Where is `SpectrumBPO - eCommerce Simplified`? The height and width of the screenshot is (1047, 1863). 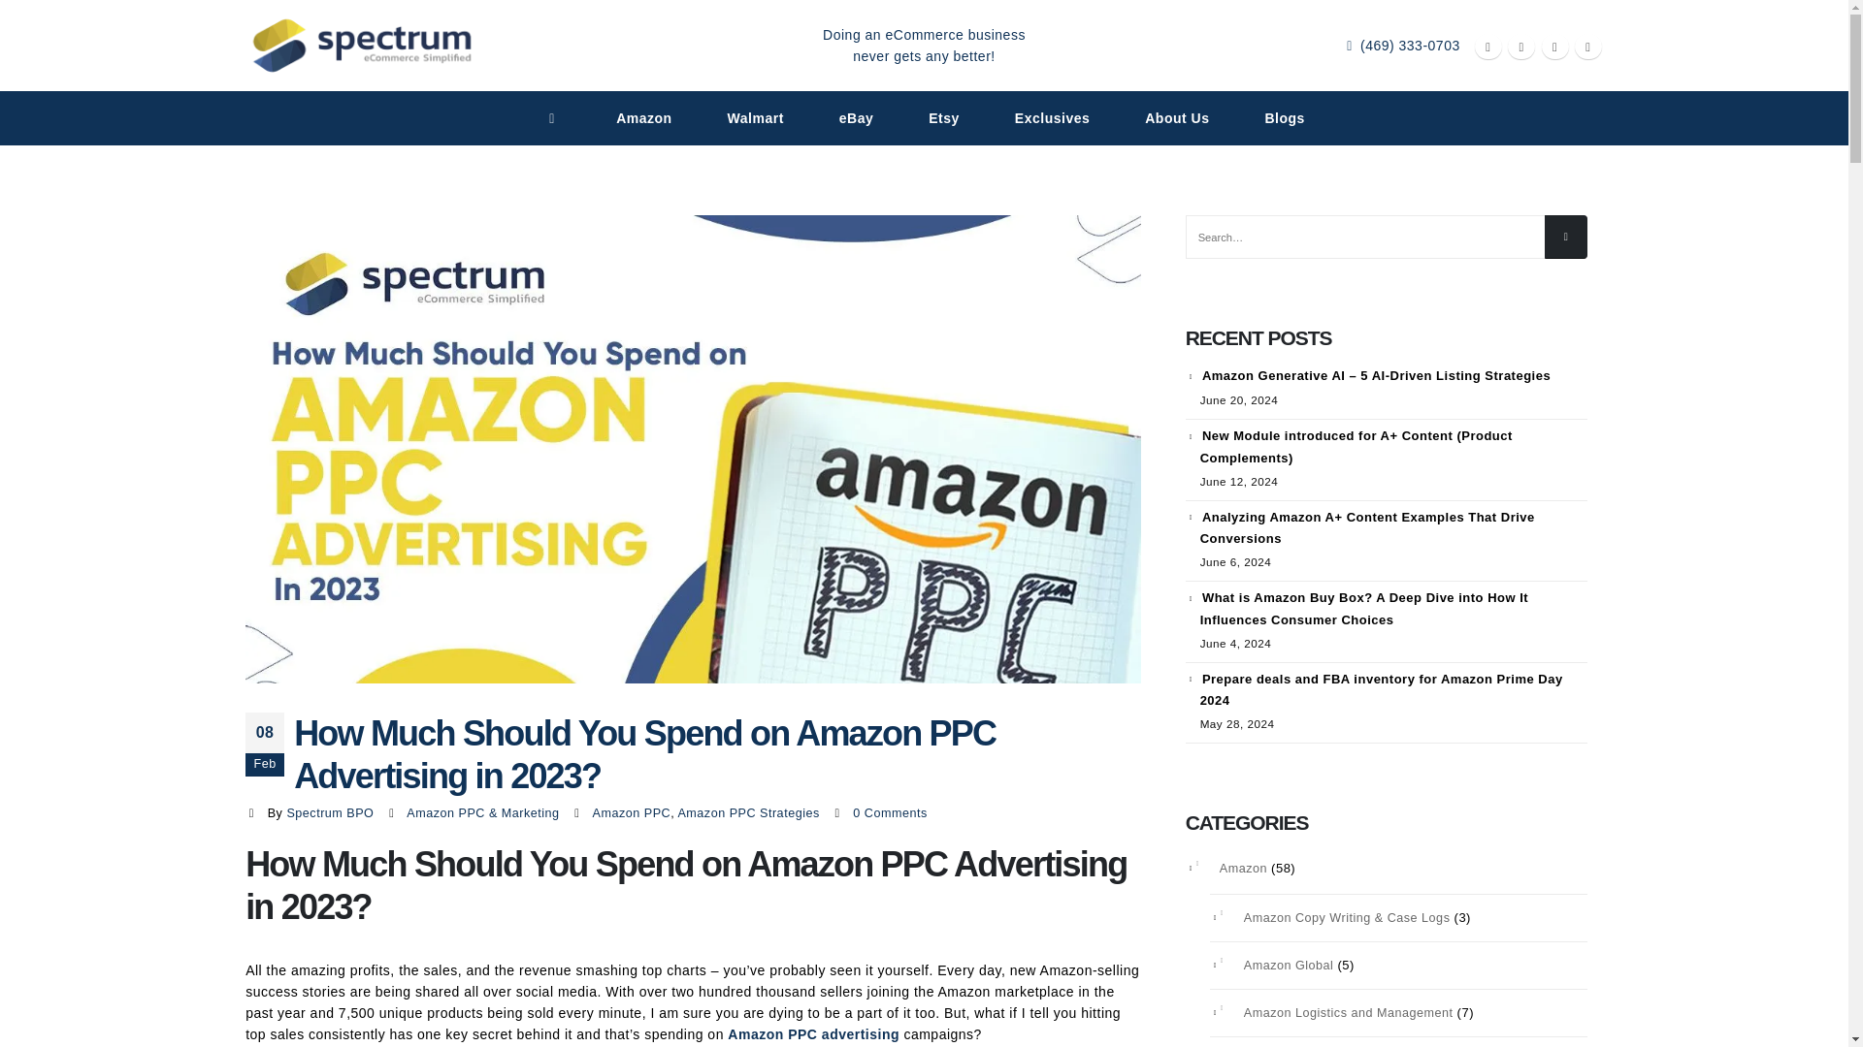
SpectrumBPO - eCommerce Simplified is located at coordinates (362, 45).